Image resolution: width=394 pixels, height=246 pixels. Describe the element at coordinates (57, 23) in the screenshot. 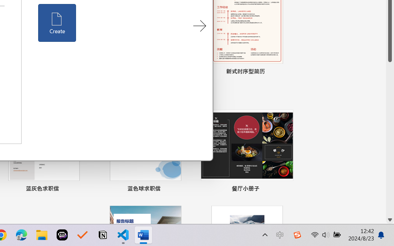

I see `Create` at that location.